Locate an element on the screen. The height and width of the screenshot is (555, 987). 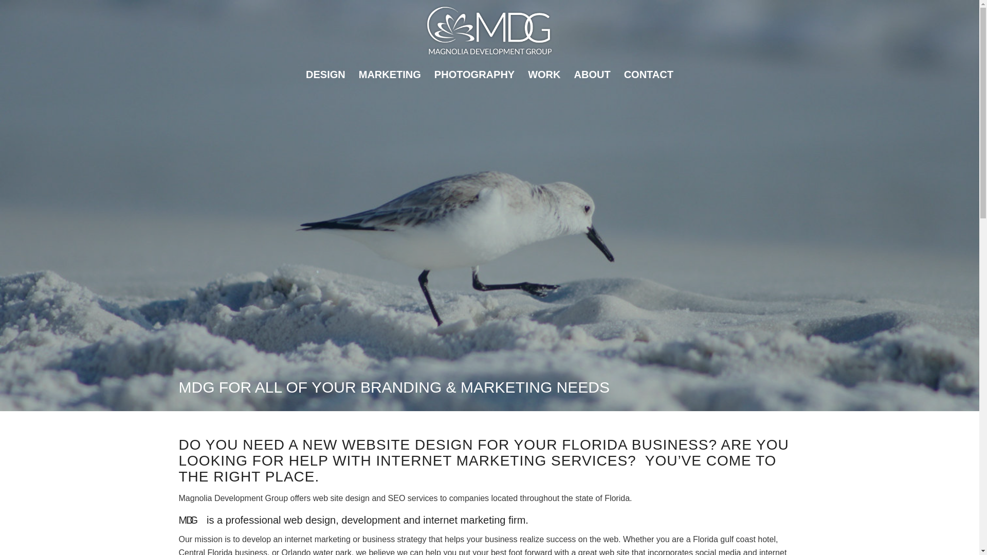
CONTACT is located at coordinates (649, 74).